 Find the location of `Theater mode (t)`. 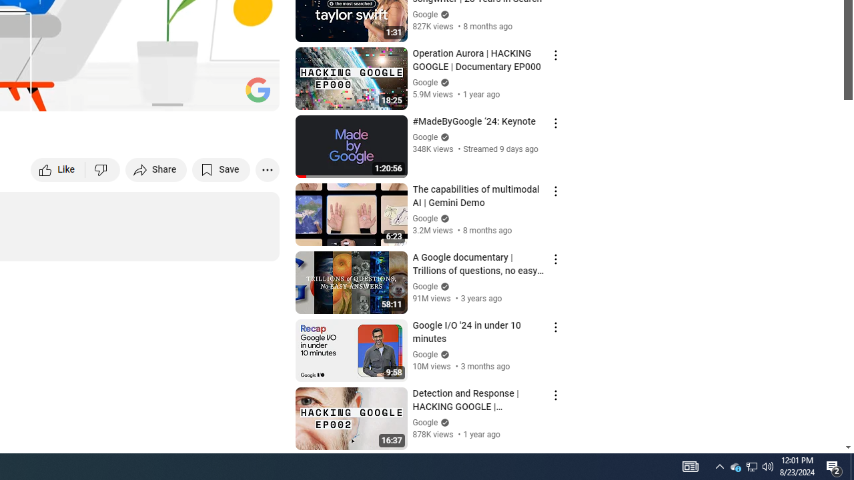

Theater mode (t) is located at coordinates (223, 95).